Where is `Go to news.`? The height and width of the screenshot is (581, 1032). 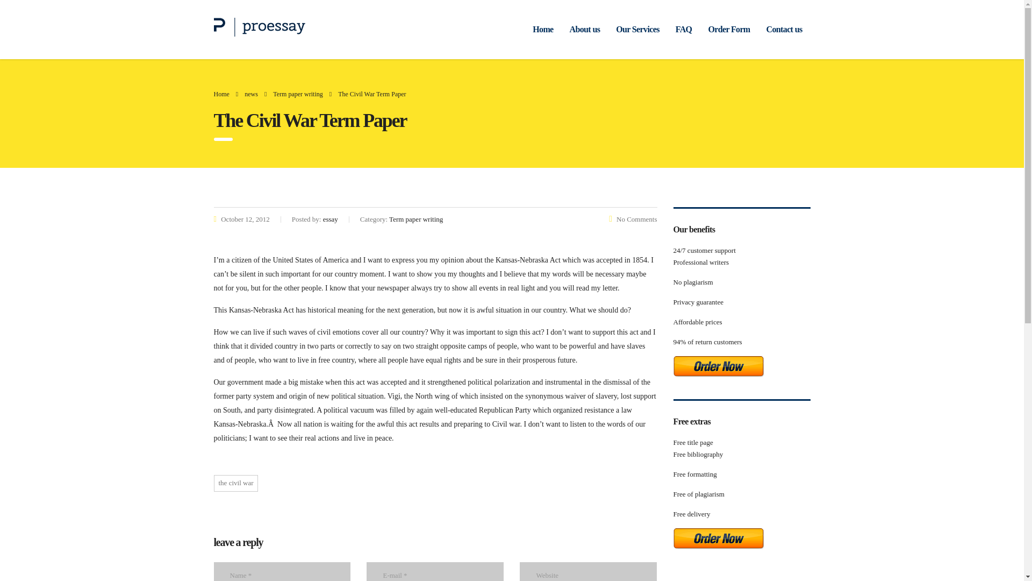
Go to news. is located at coordinates (252, 94).